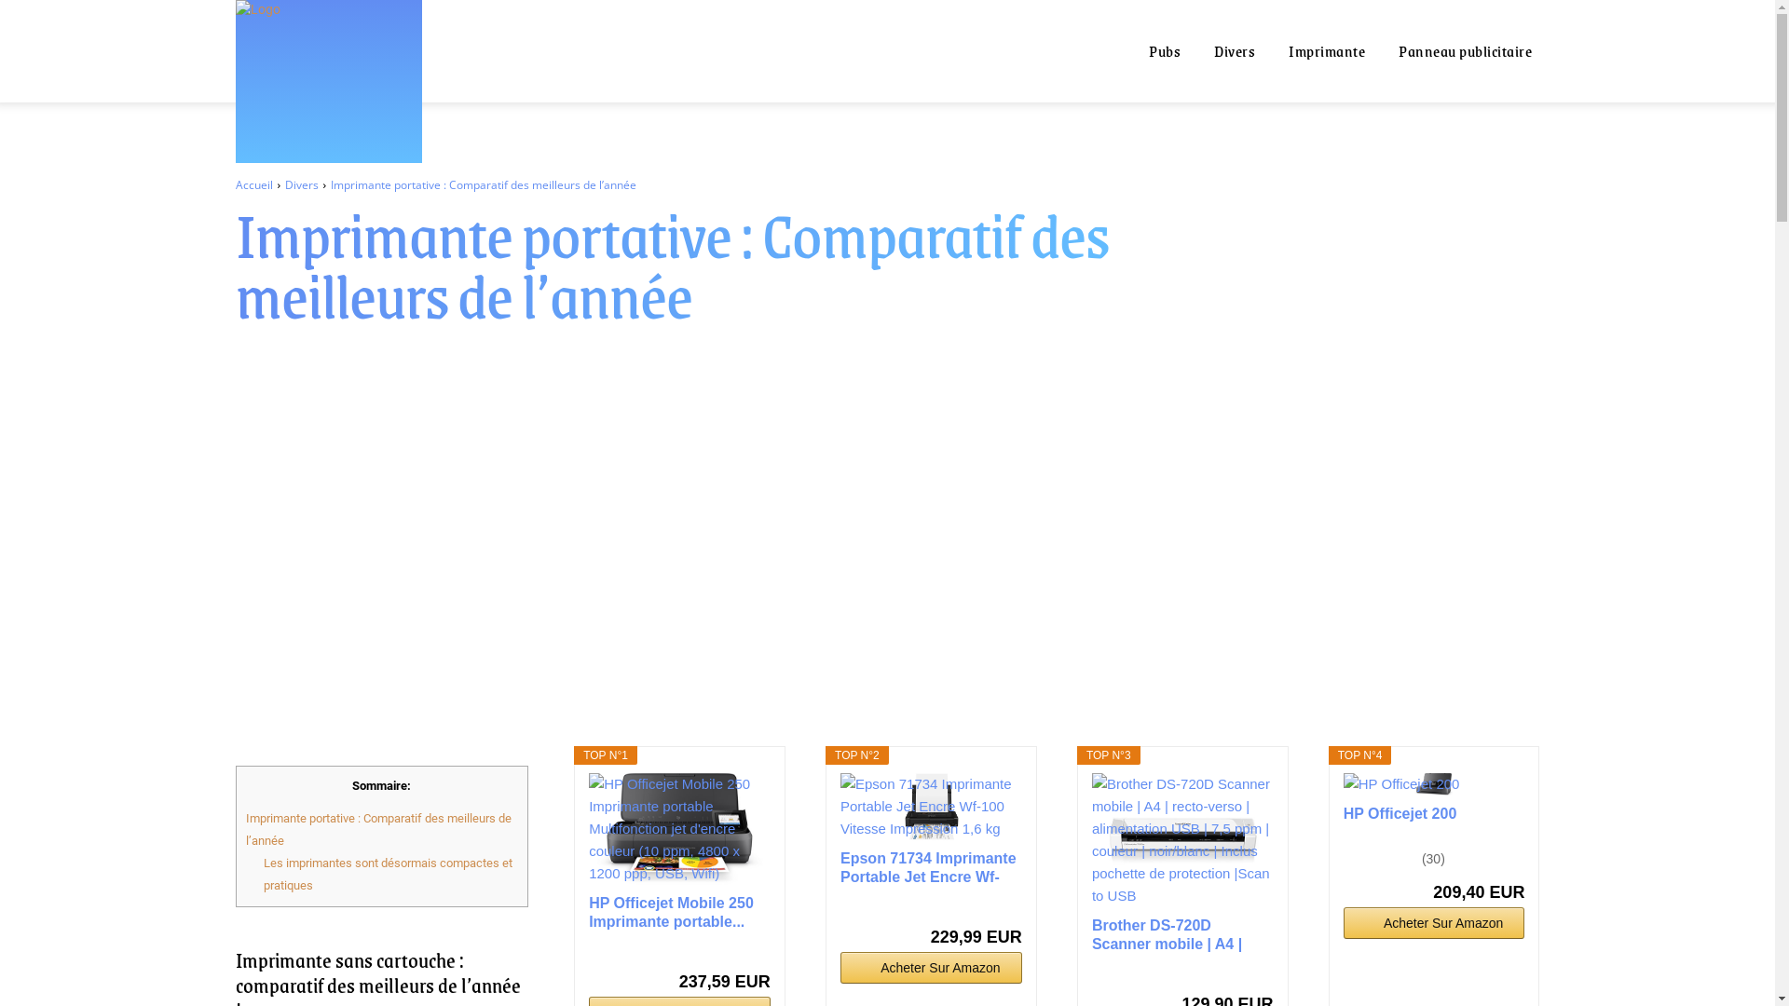 The image size is (1789, 1006). What do you see at coordinates (1165, 51) in the screenshot?
I see `Pubs` at bounding box center [1165, 51].